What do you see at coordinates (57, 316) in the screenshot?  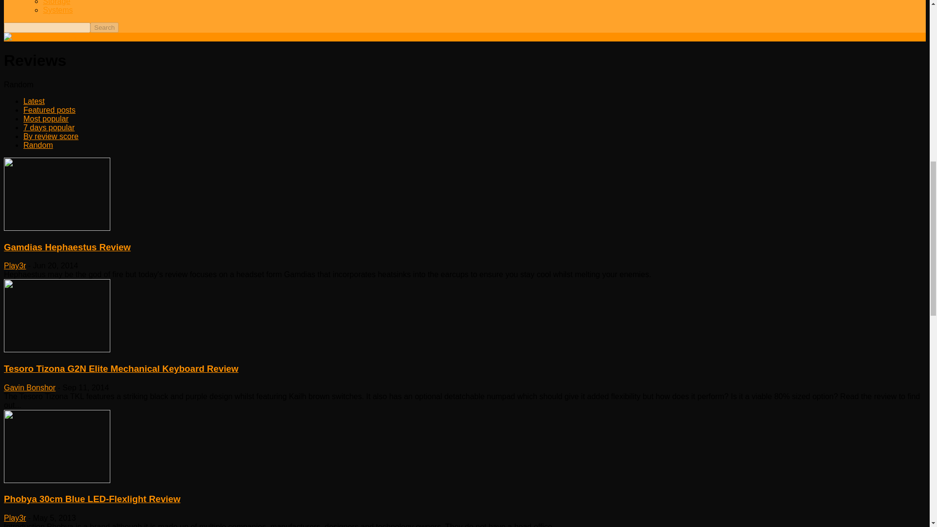 I see `Tesoro Tizona G2N Elite Mechanical Keyboard Review` at bounding box center [57, 316].